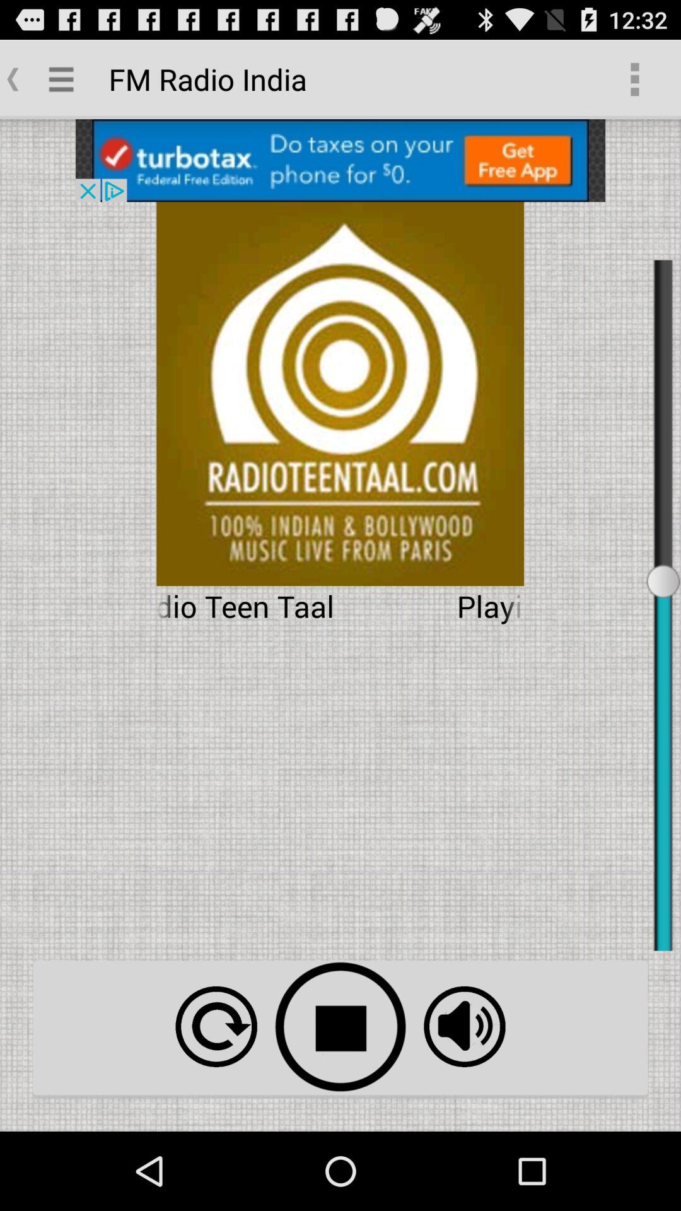 This screenshot has width=681, height=1211. Describe the element at coordinates (340, 160) in the screenshot. I see `open advertisement` at that location.